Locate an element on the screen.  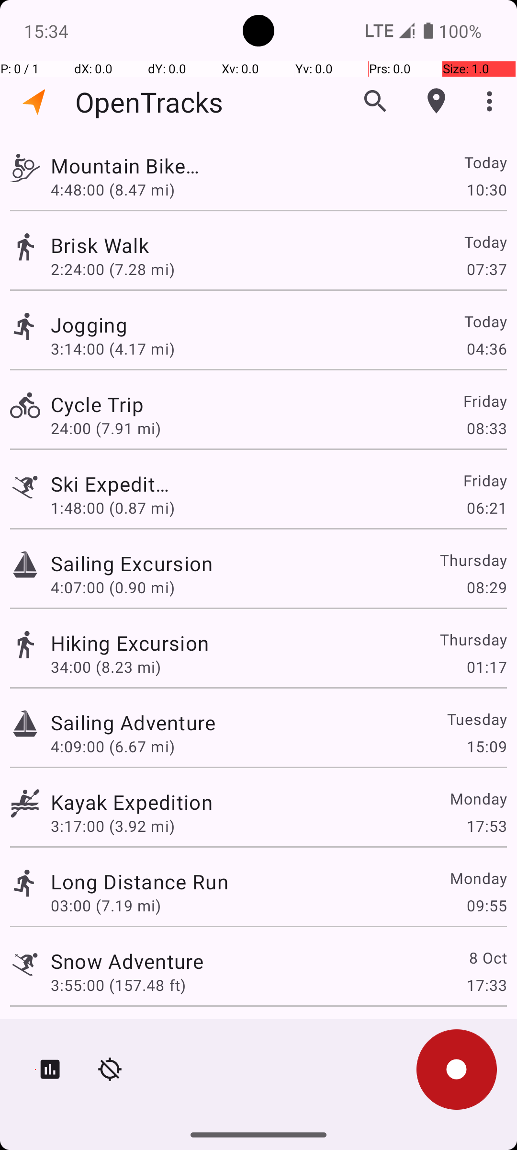
17:33 is located at coordinates (486, 985).